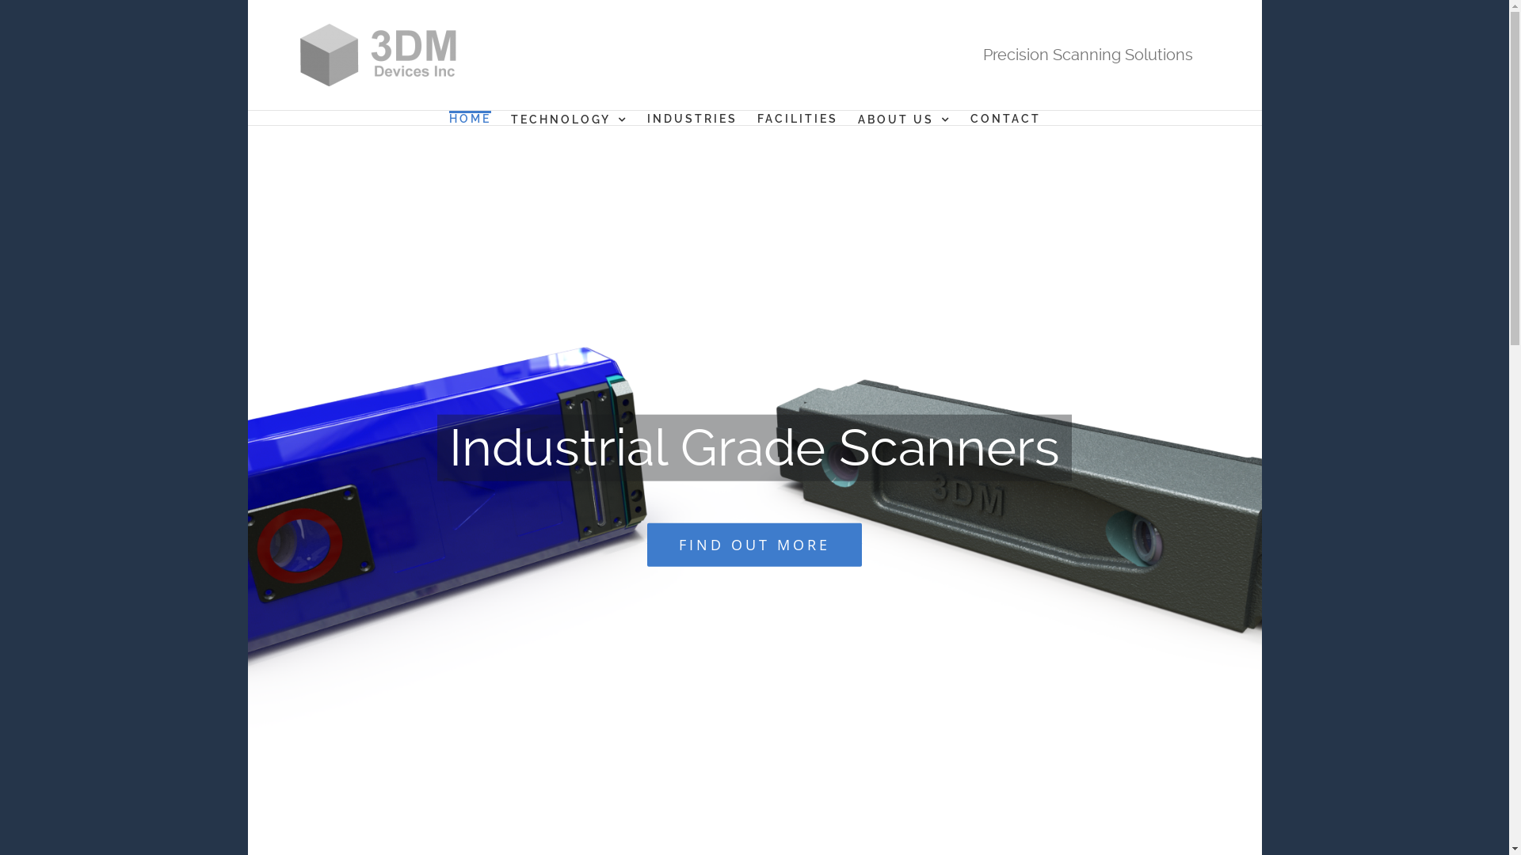 This screenshot has width=1521, height=855. Describe the element at coordinates (798, 117) in the screenshot. I see `FACILITIES` at that location.